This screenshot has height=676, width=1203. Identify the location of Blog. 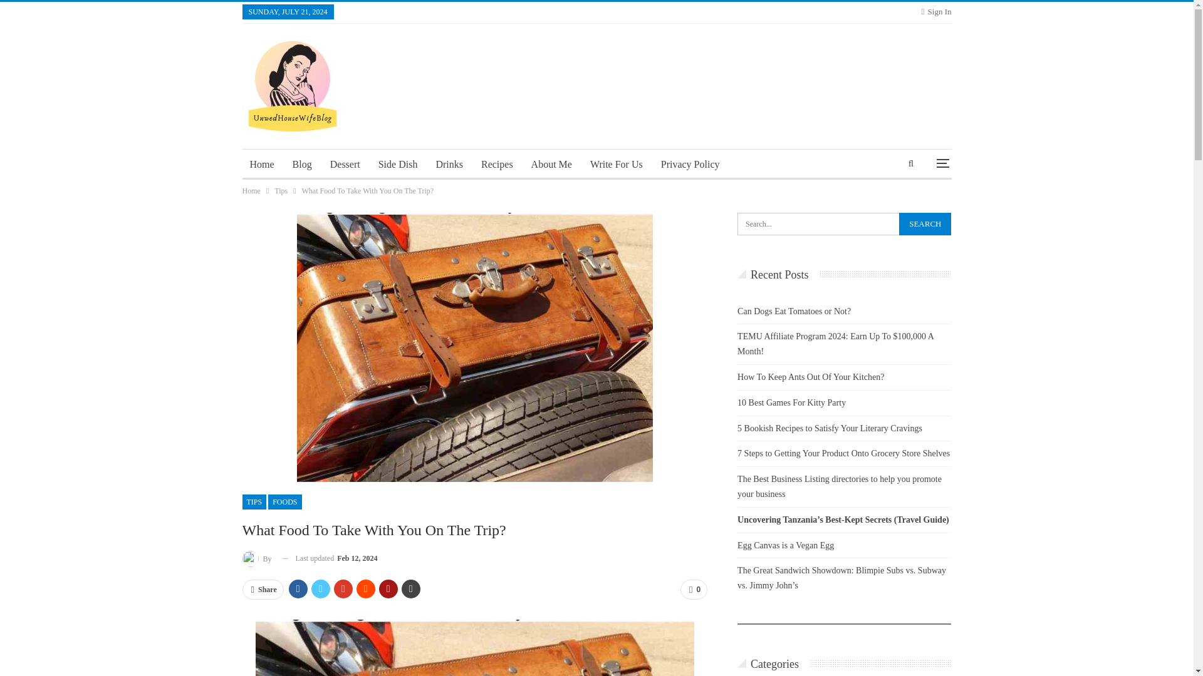
(302, 164).